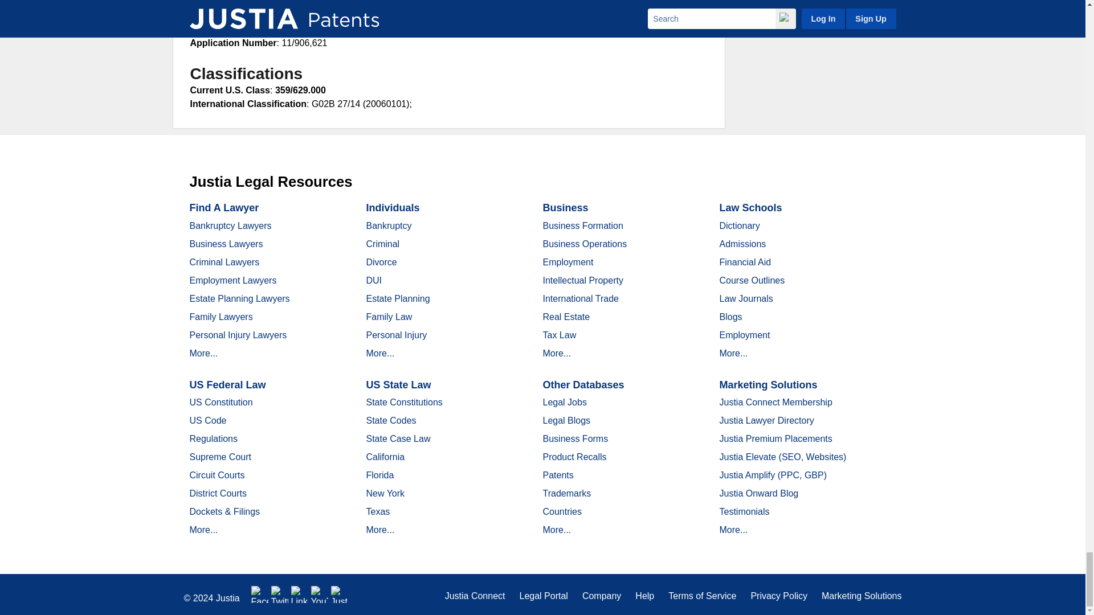  What do you see at coordinates (260, 594) in the screenshot?
I see `Facebook` at bounding box center [260, 594].